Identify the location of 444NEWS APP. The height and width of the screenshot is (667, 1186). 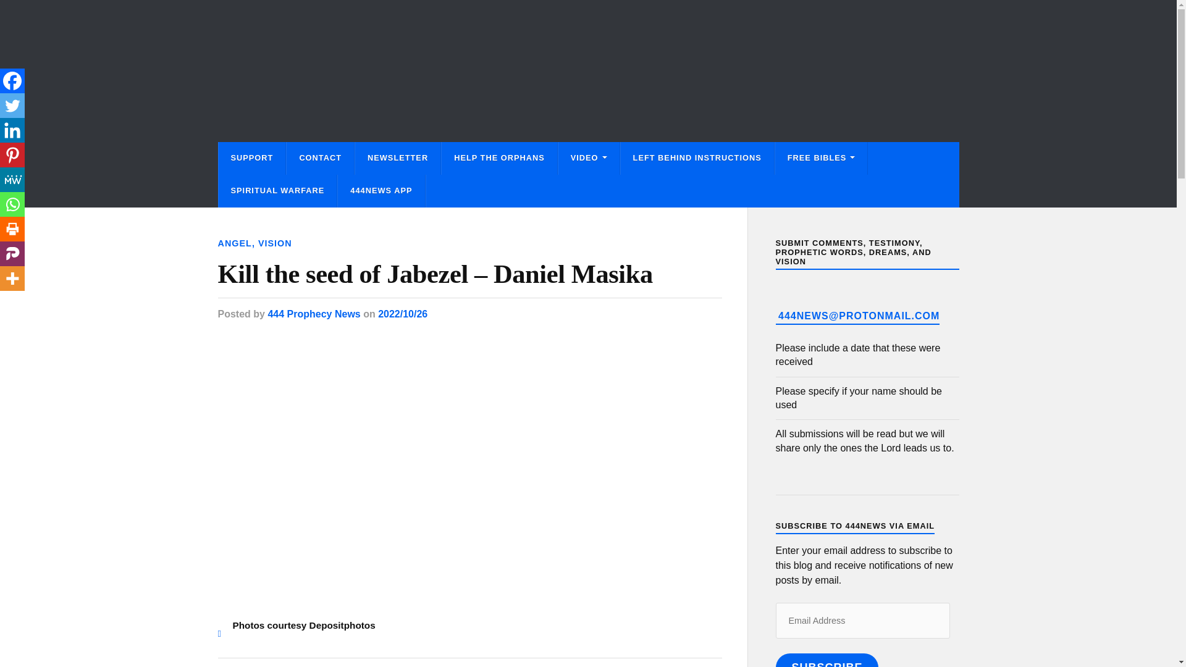
(381, 190).